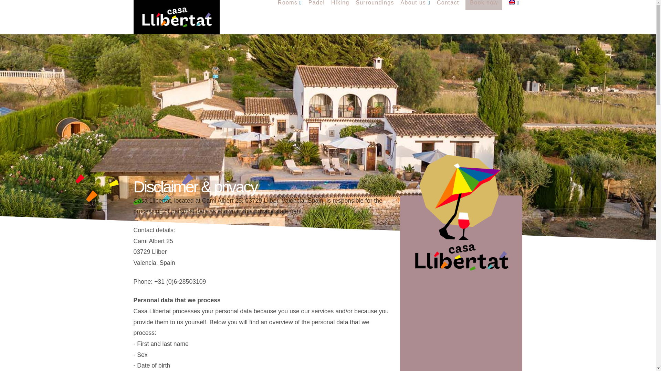 The image size is (661, 371). What do you see at coordinates (375, 10) in the screenshot?
I see `Surroundings` at bounding box center [375, 10].